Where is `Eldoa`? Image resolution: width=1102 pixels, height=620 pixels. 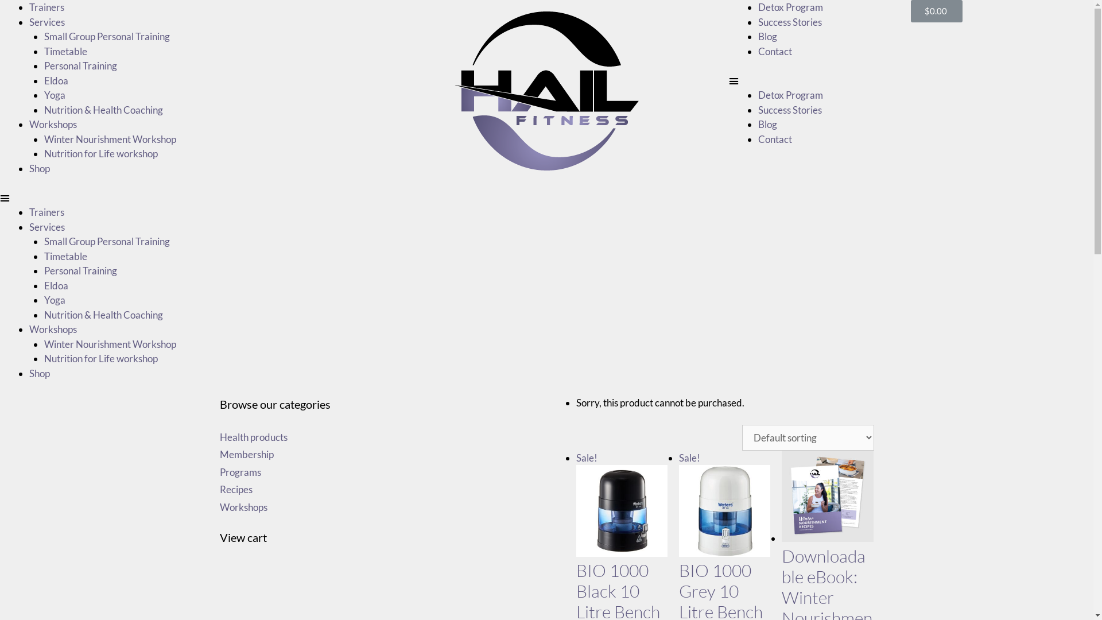
Eldoa is located at coordinates (56, 80).